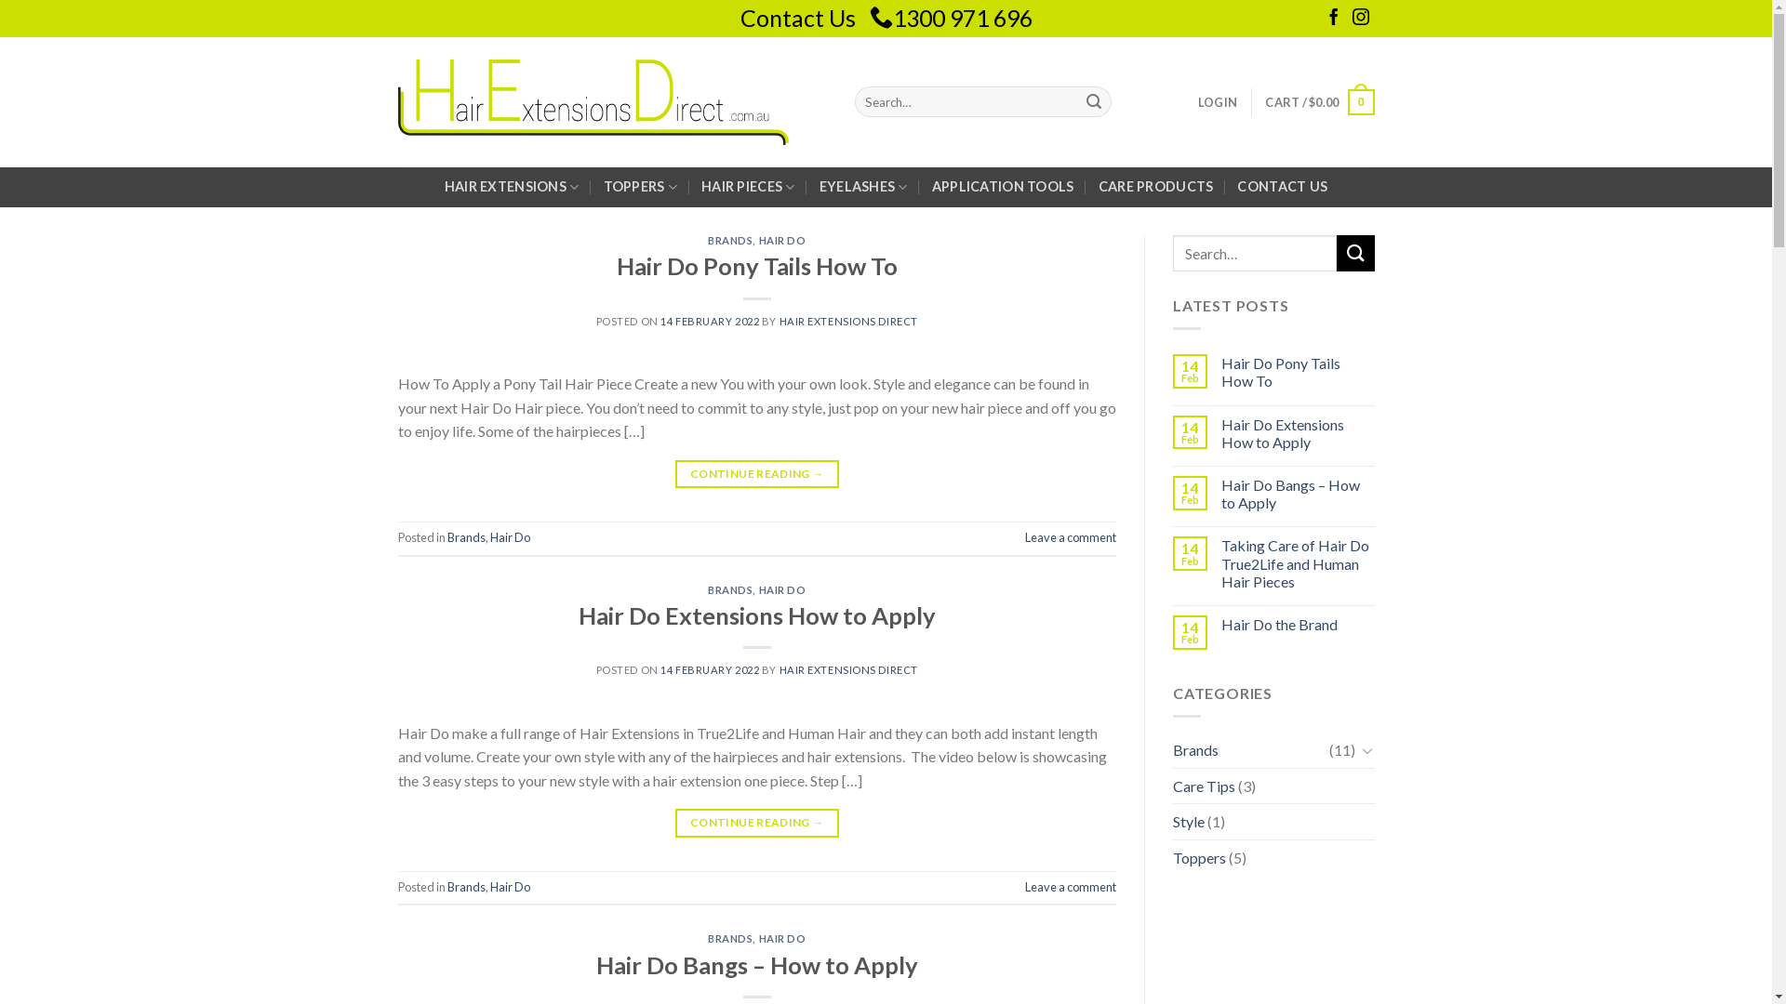  I want to click on CONTACT US, so click(1282, 187).